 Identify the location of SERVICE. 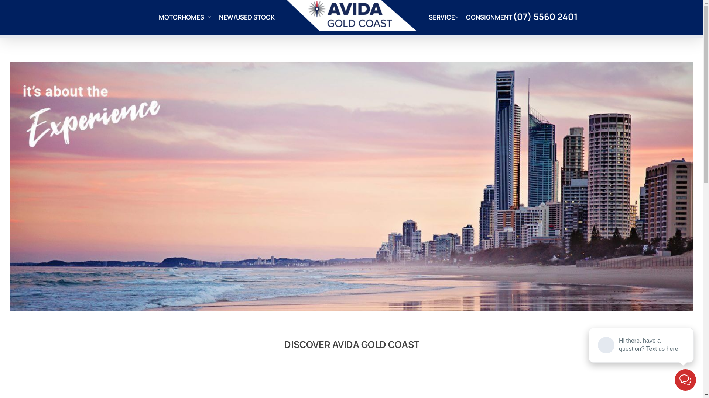
(443, 17).